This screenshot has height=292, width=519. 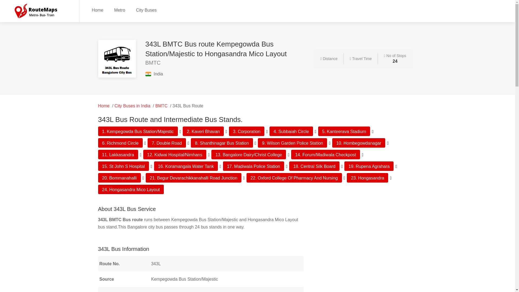 I want to click on Home, so click(x=97, y=10).